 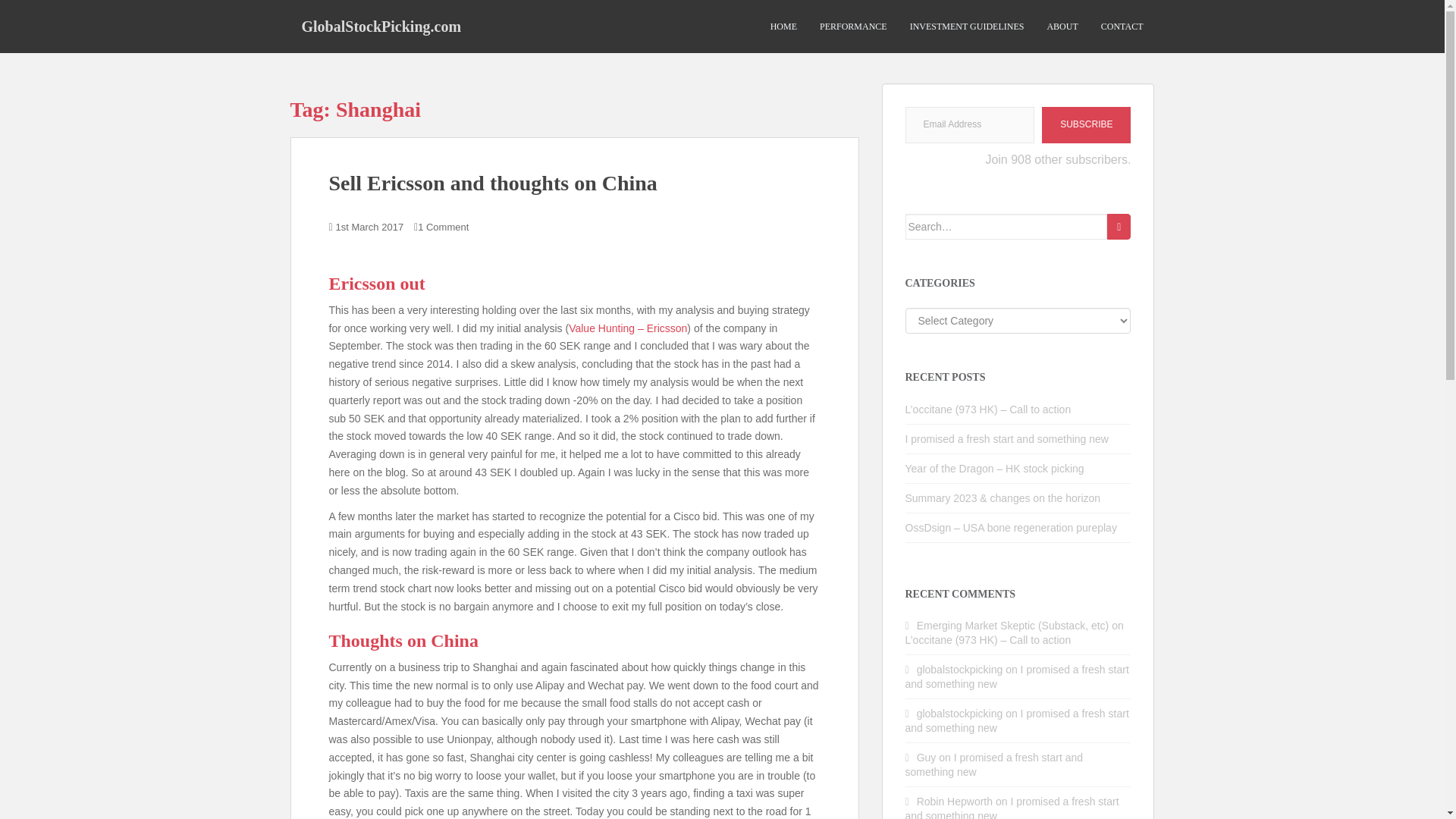 I want to click on I promised a fresh start and something new, so click(x=1012, y=807).